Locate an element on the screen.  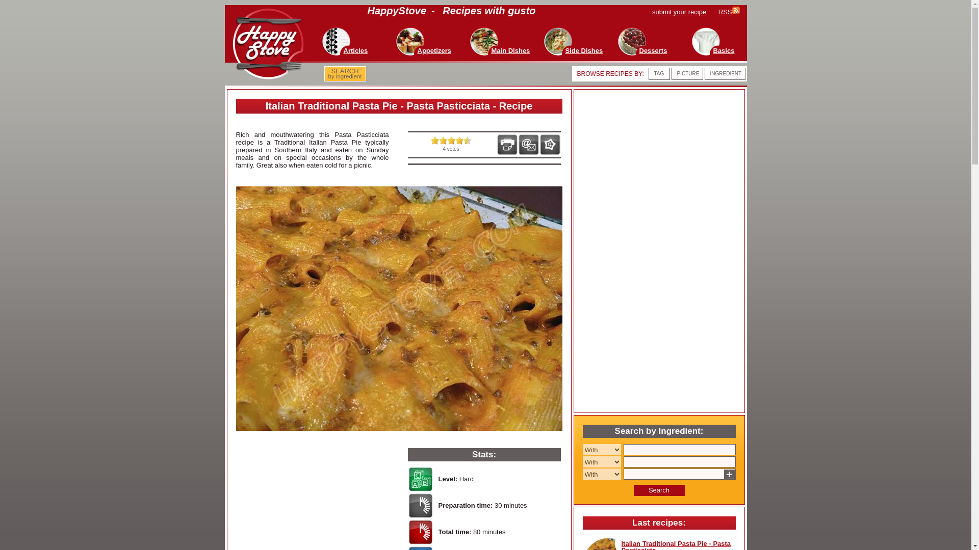
Print this page is located at coordinates (507, 145).